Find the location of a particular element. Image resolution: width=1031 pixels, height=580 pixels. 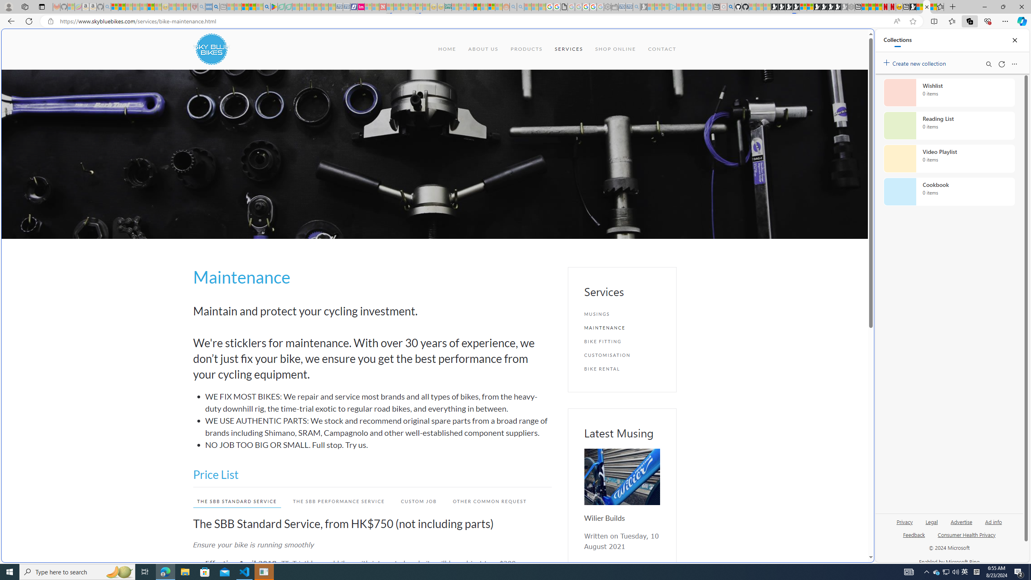

Workspaces is located at coordinates (25, 6).